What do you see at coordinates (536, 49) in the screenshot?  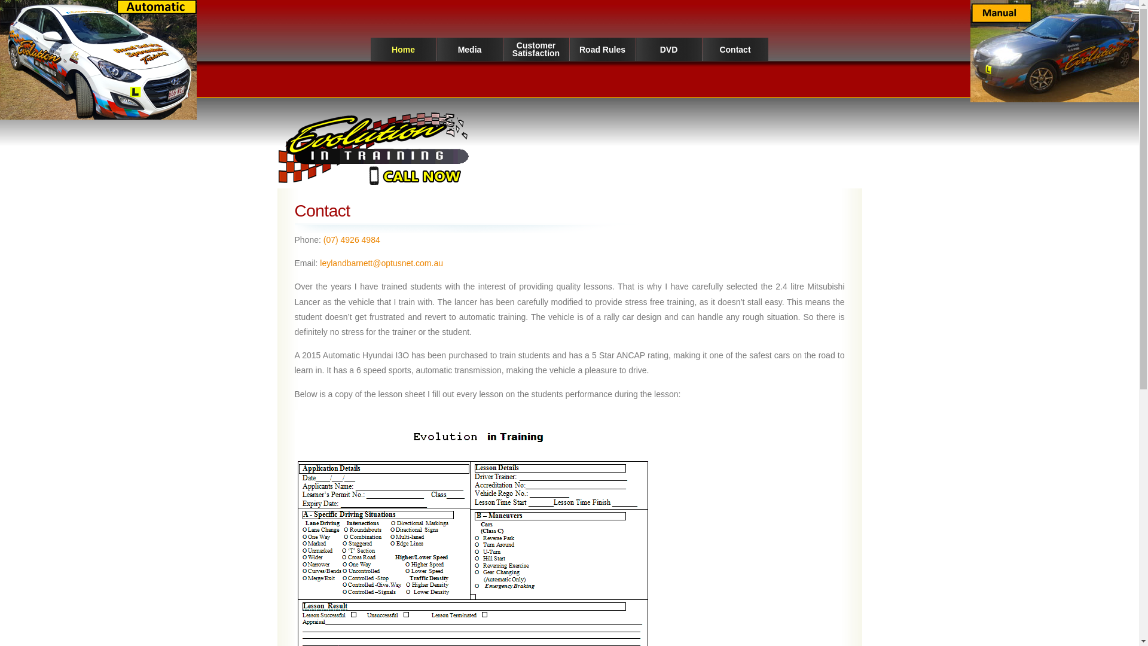 I see `Customer Satisfaction` at bounding box center [536, 49].